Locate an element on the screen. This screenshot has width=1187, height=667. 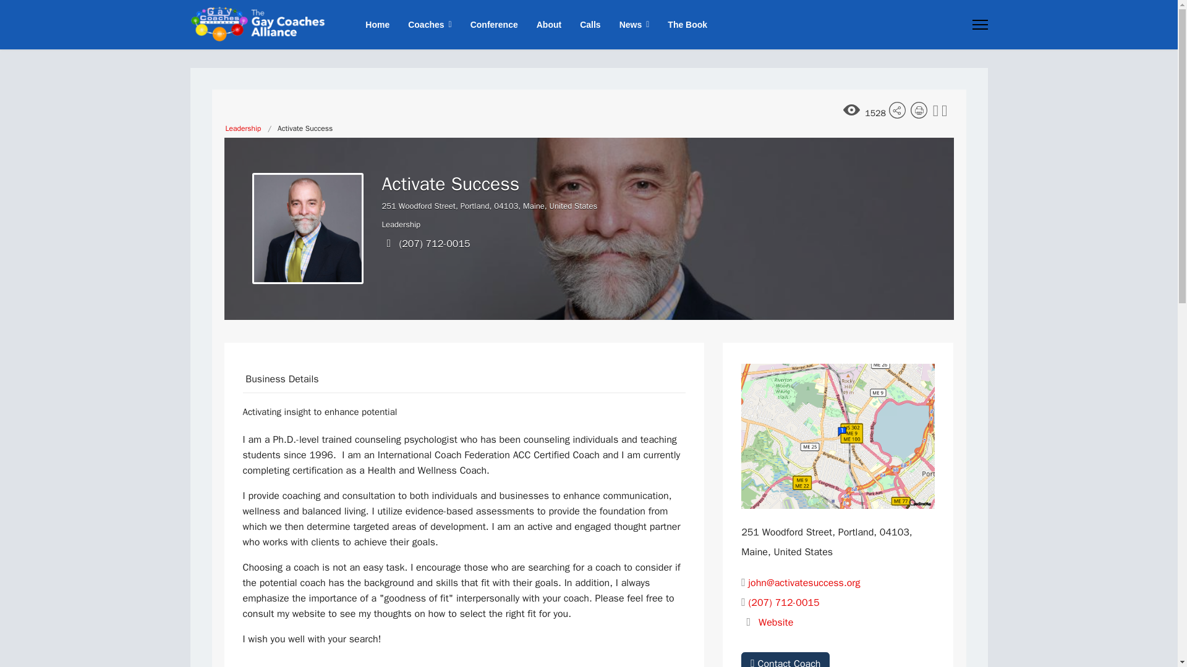
Activate Success is located at coordinates (307, 229).